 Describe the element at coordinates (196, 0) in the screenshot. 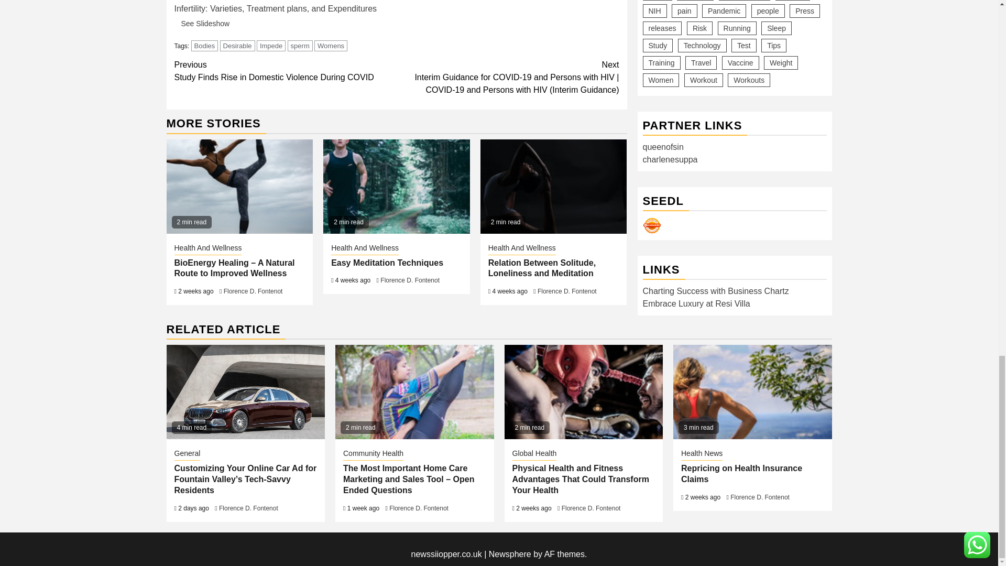

I see `Bodies` at that location.